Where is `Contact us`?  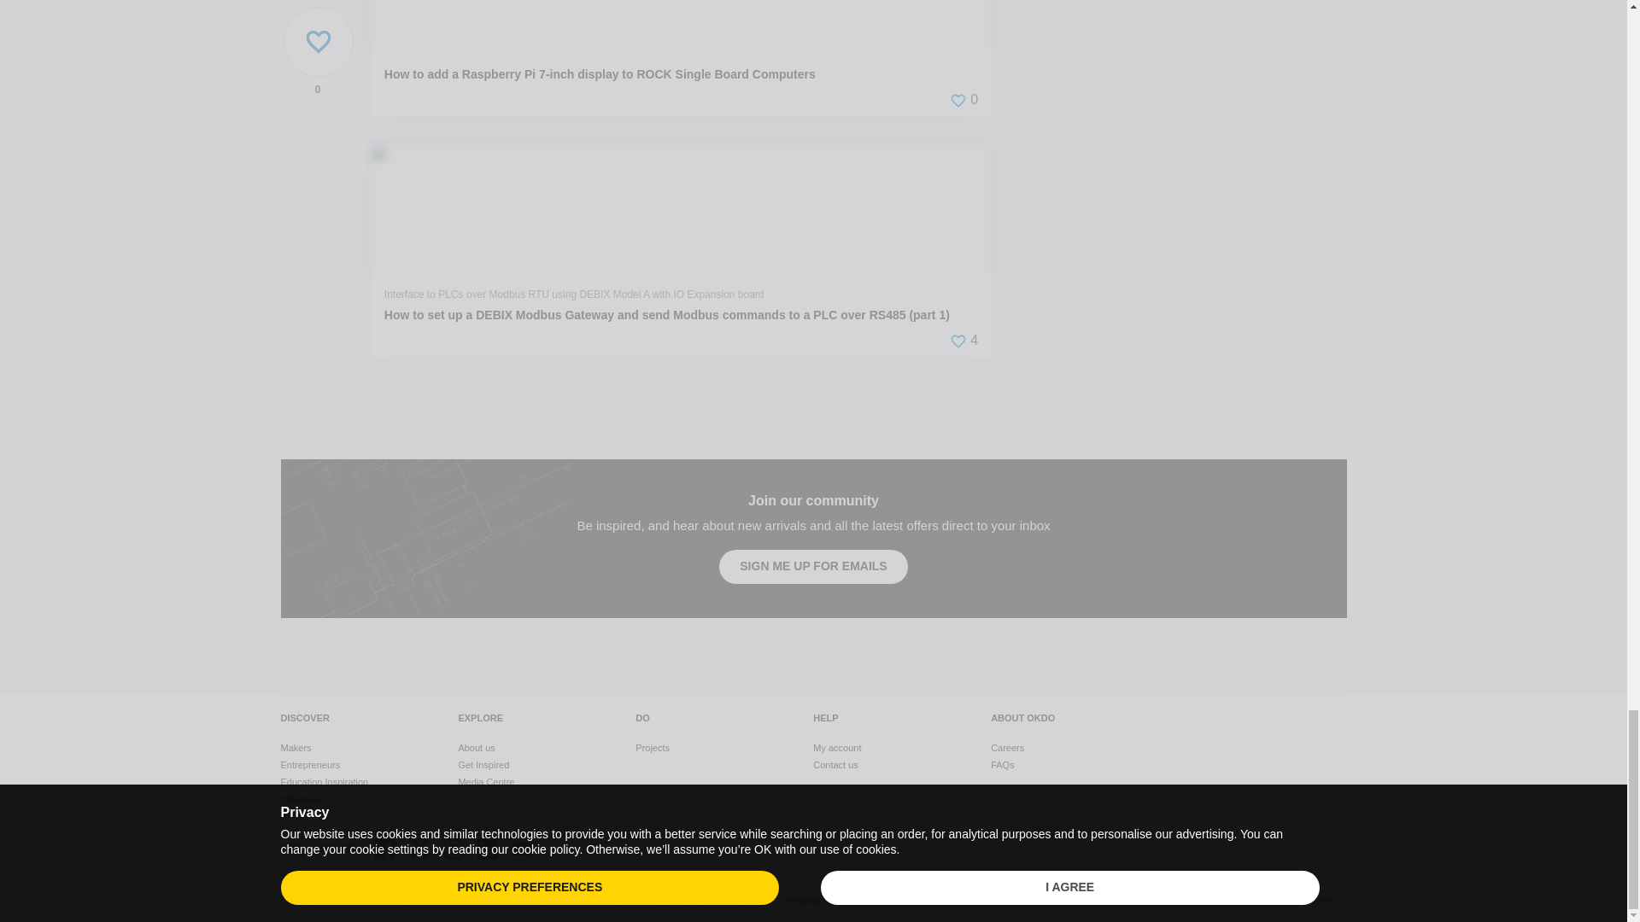
Contact us is located at coordinates (835, 764).